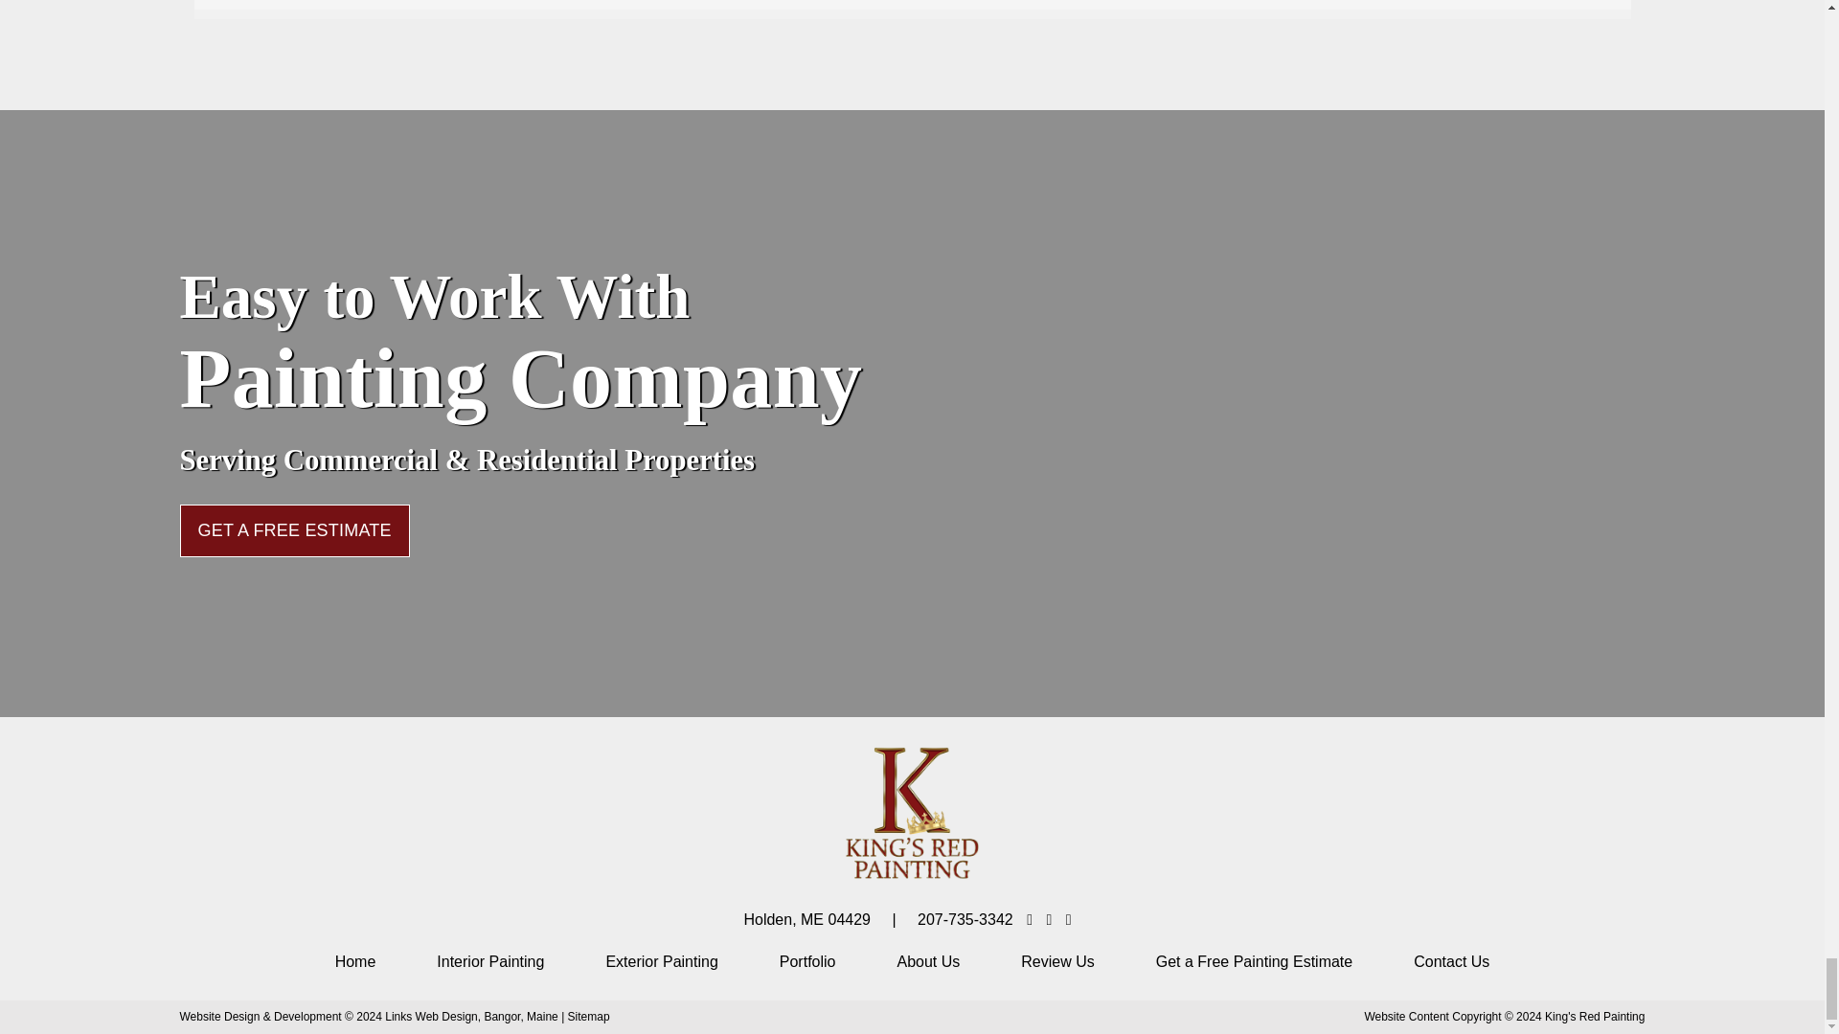 Image resolution: width=1839 pixels, height=1034 pixels. What do you see at coordinates (661, 962) in the screenshot?
I see `Exterior Painting` at bounding box center [661, 962].